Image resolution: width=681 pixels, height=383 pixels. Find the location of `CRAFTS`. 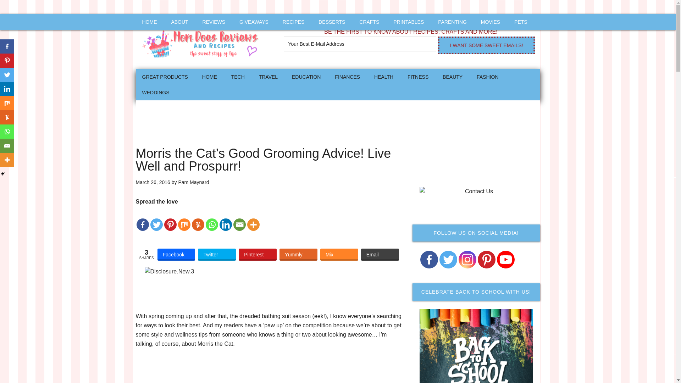

CRAFTS is located at coordinates (369, 22).